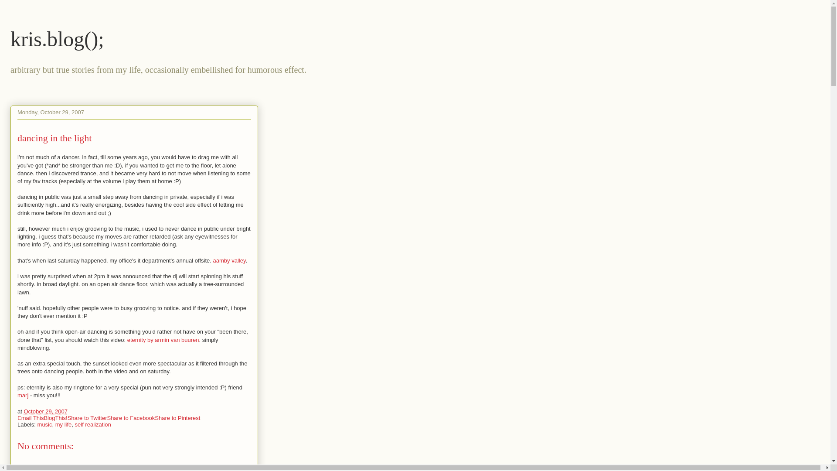 The width and height of the screenshot is (837, 471). Describe the element at coordinates (229, 260) in the screenshot. I see `aamby valley` at that location.